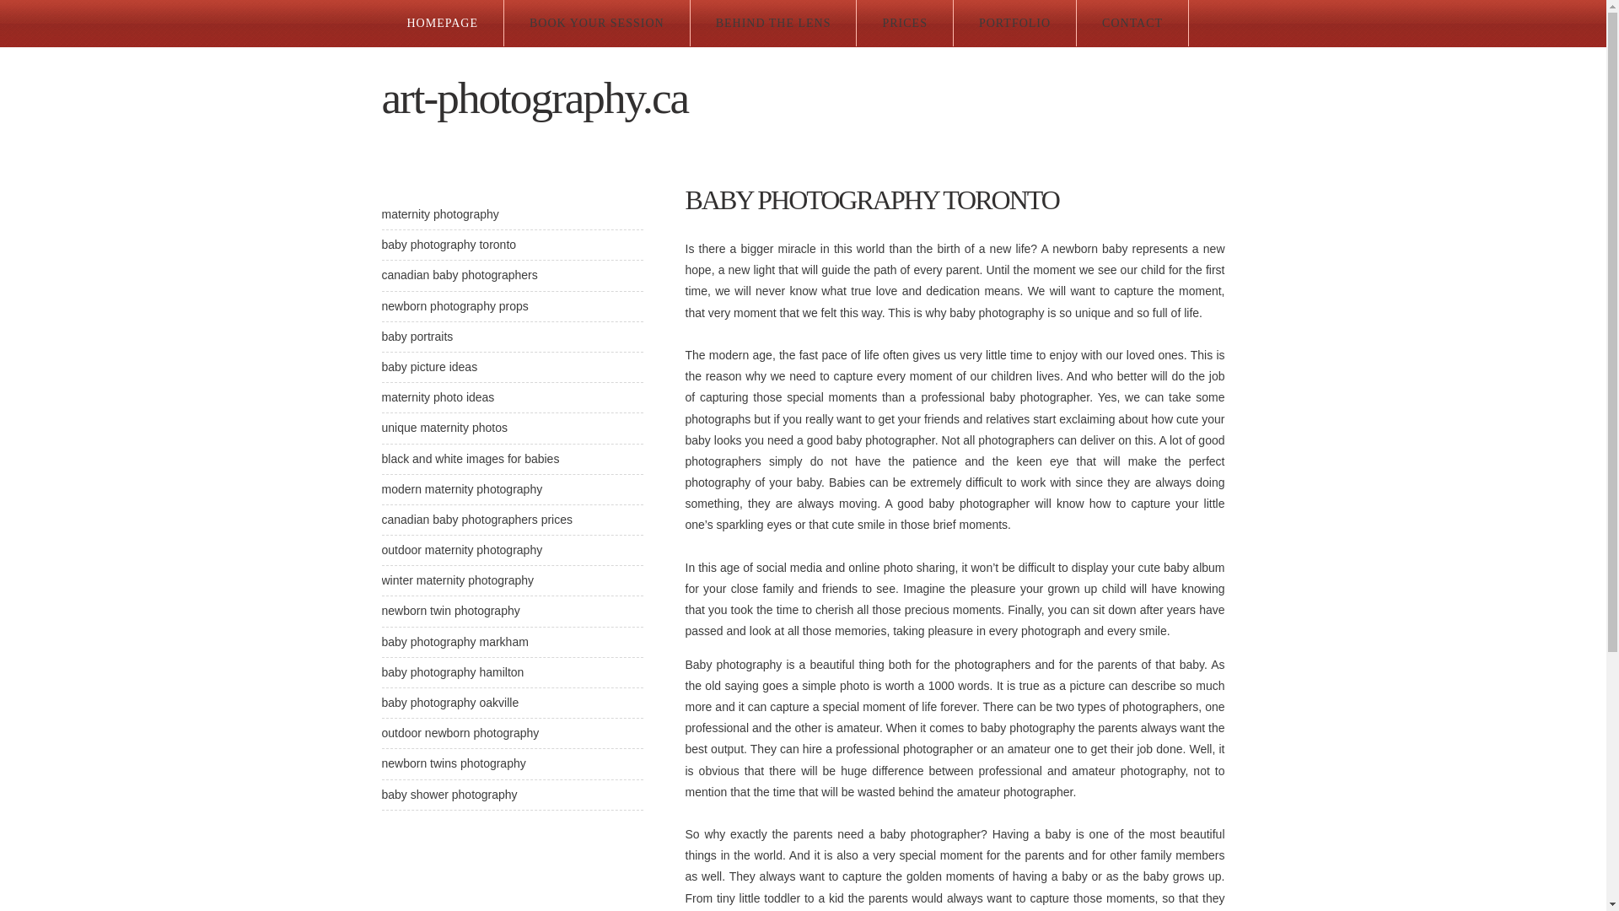  What do you see at coordinates (460, 733) in the screenshot?
I see `outdoor newborn photography` at bounding box center [460, 733].